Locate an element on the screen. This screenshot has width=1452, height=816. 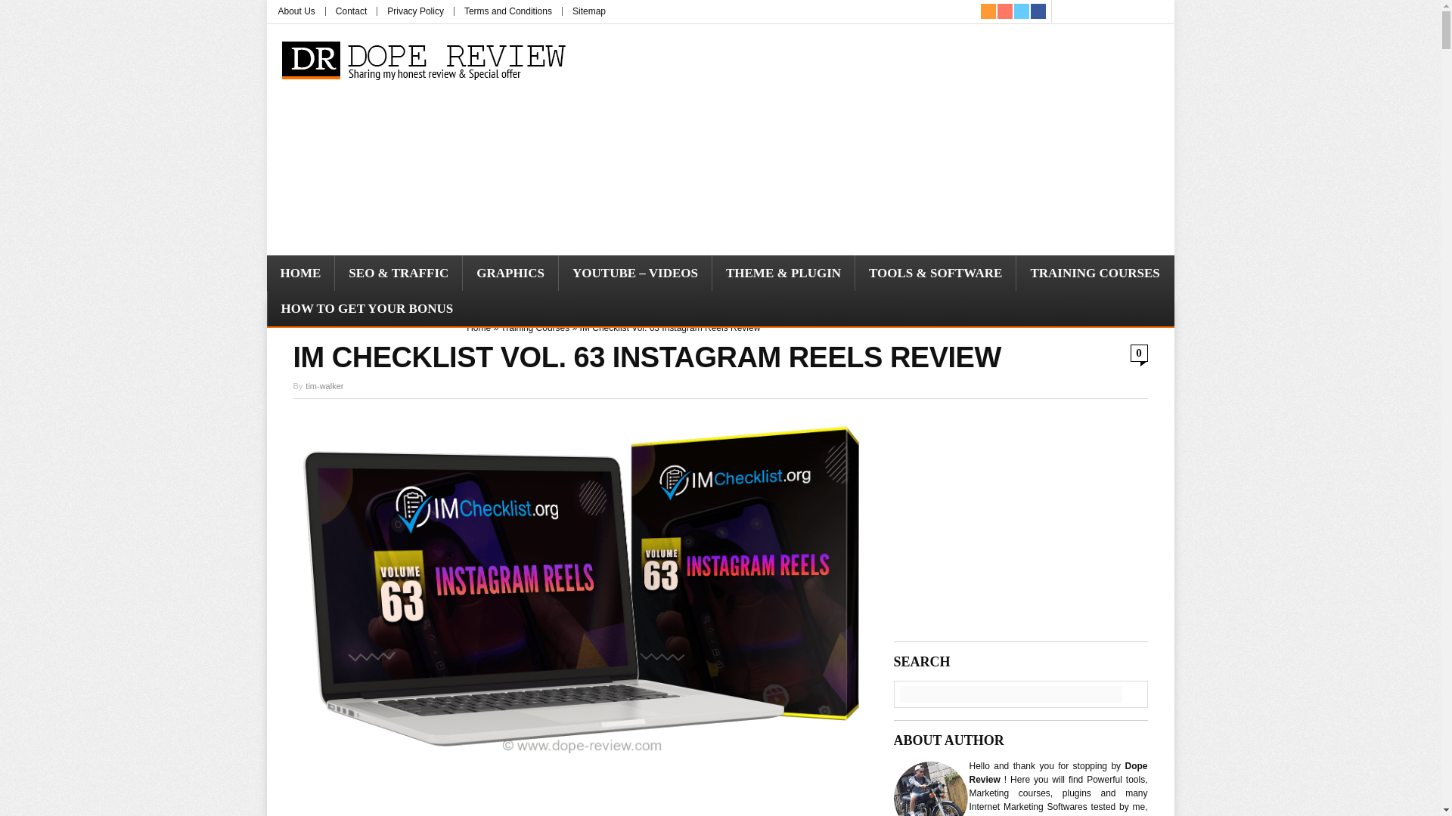
Home is located at coordinates (478, 327).